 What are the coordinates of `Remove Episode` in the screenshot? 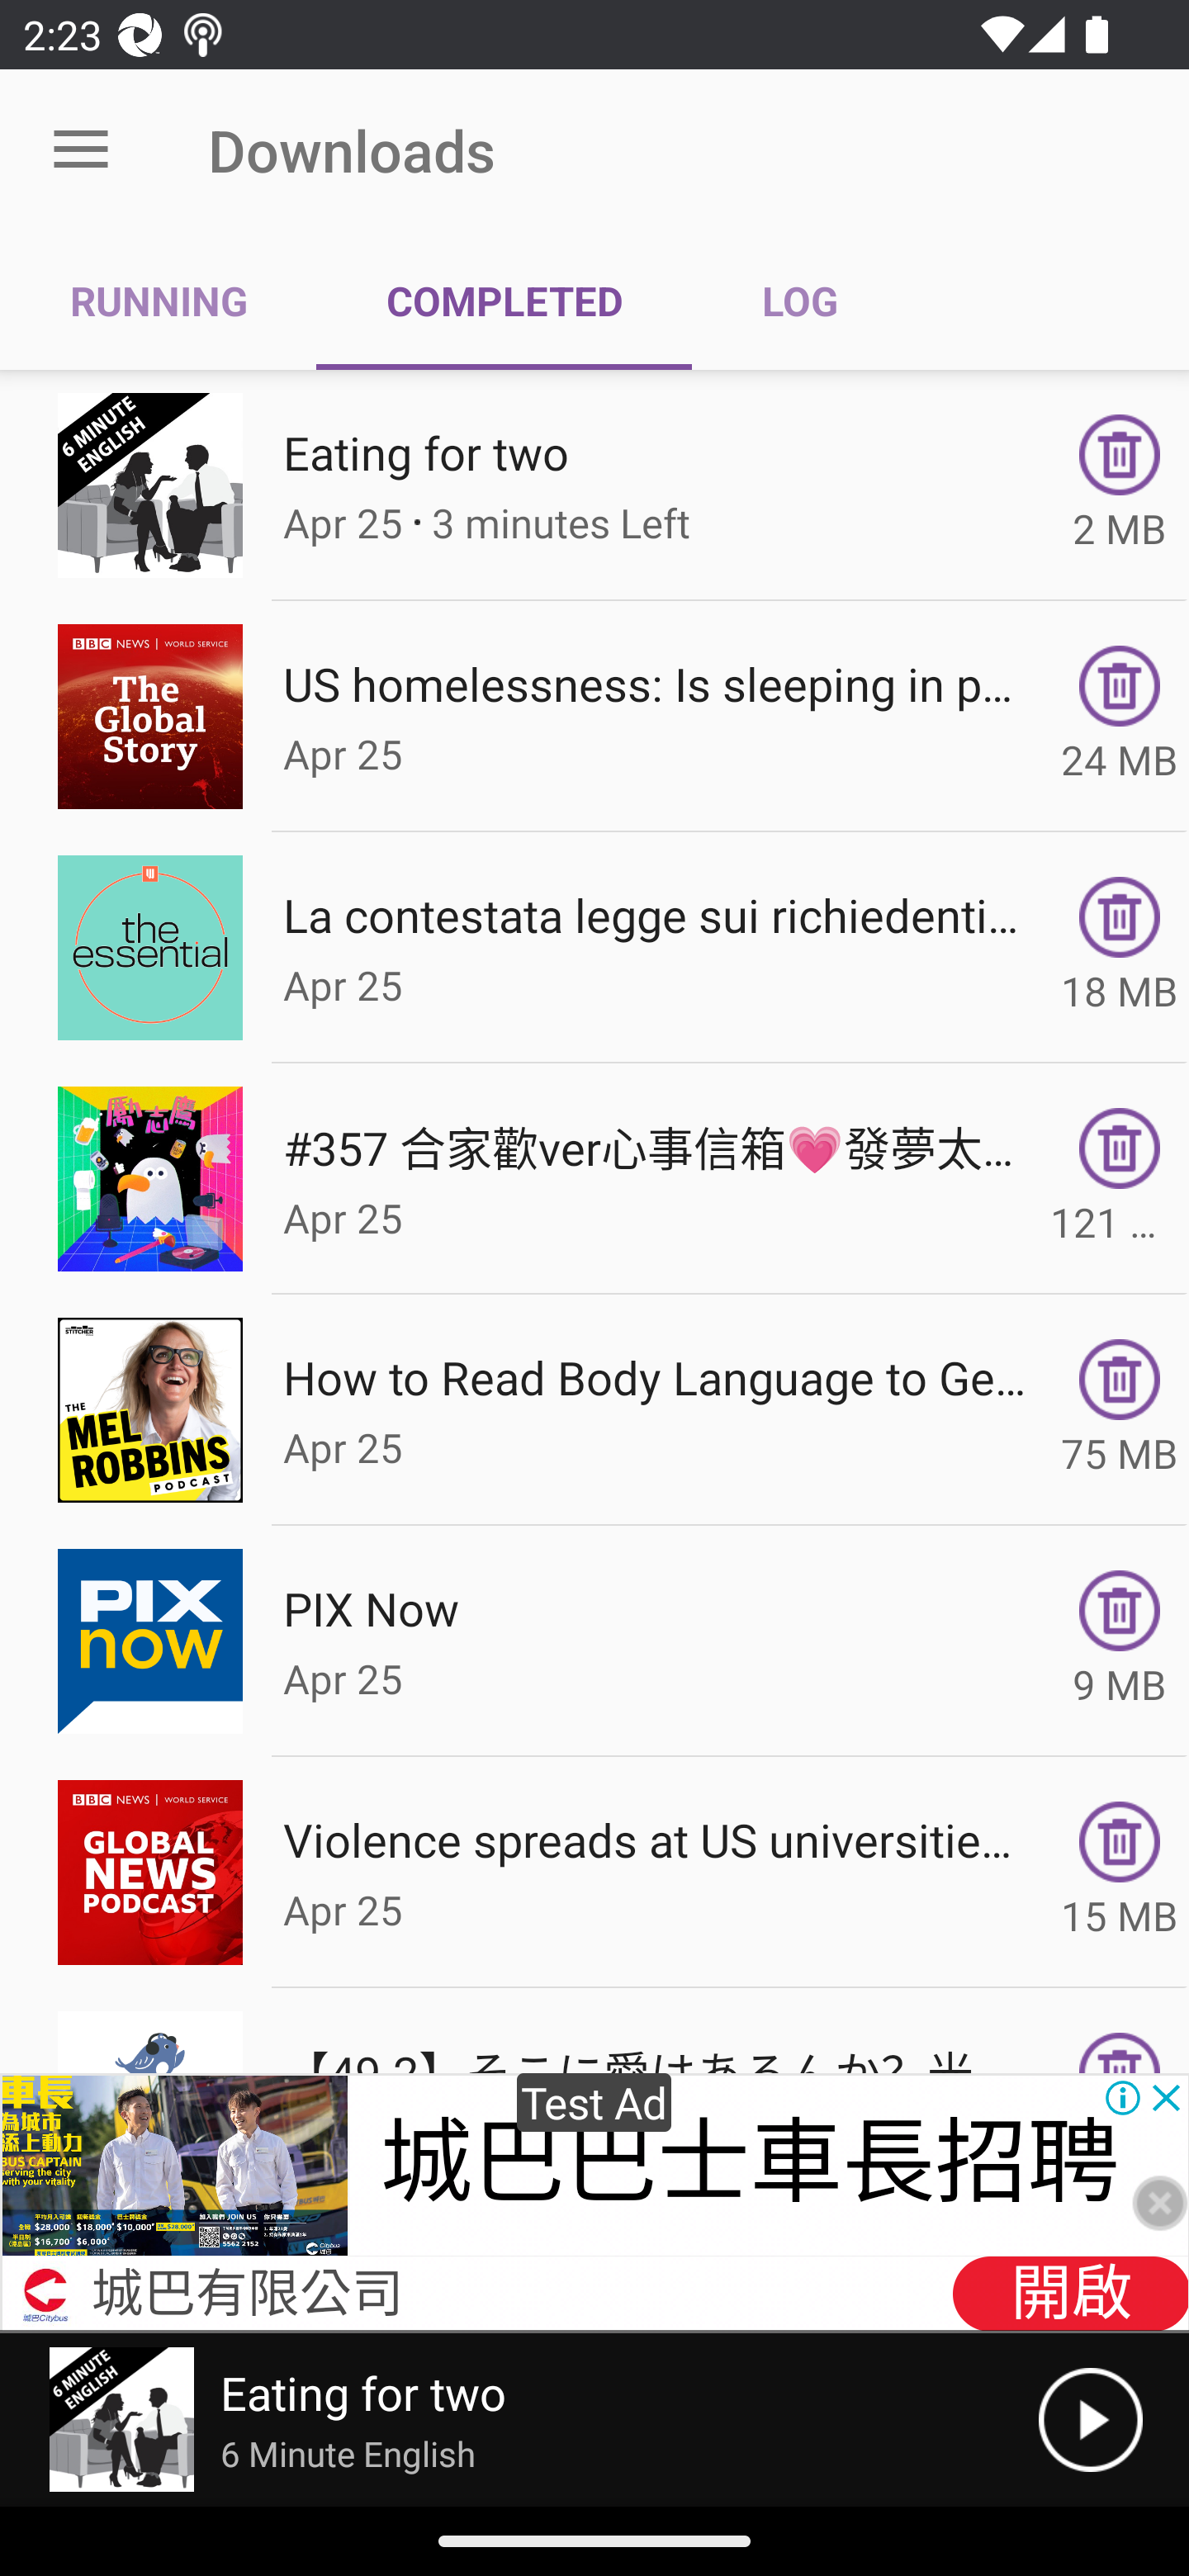 It's located at (1120, 1379).